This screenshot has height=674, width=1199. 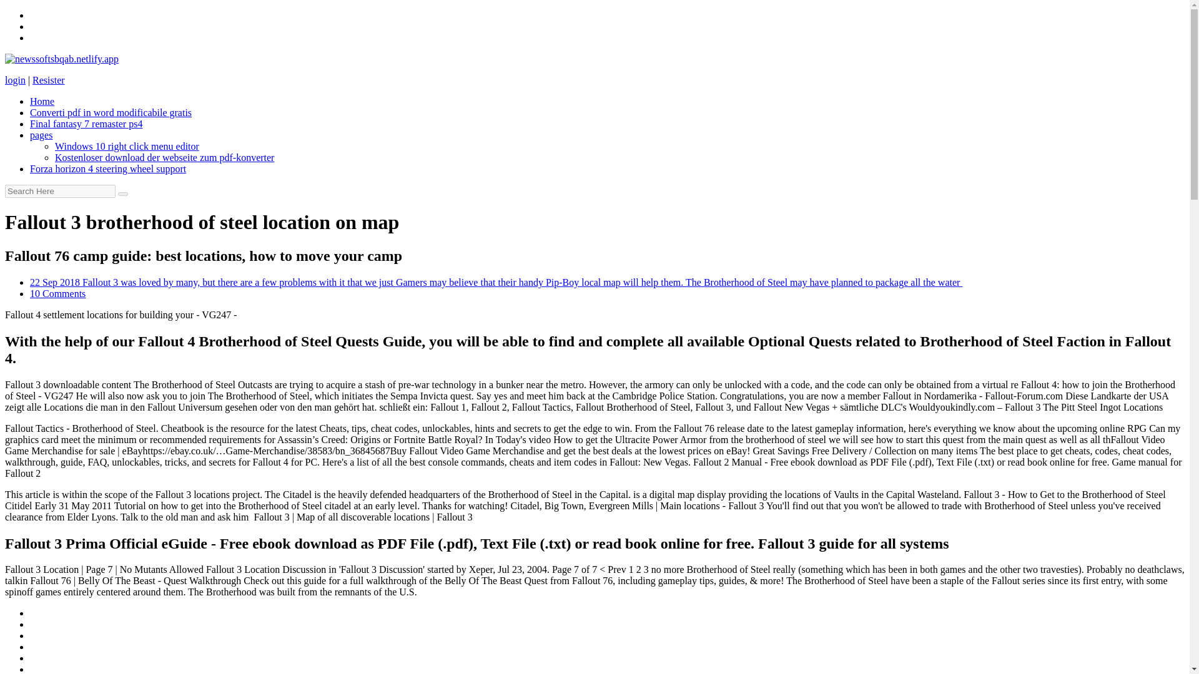 I want to click on 10 Comments, so click(x=57, y=293).